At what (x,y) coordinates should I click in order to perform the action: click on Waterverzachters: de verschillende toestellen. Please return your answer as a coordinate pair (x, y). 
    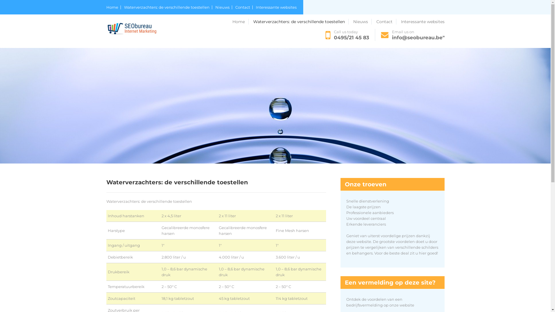
    Looking at the image, I should click on (168, 8).